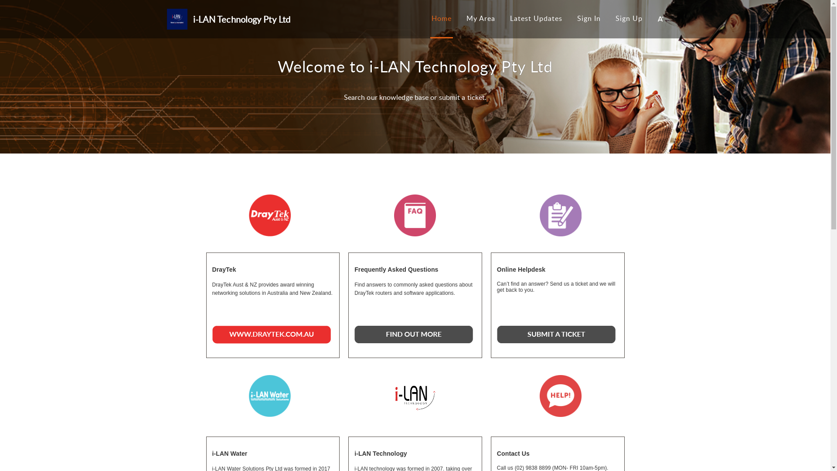 The height and width of the screenshot is (471, 837). Describe the element at coordinates (270, 215) in the screenshot. I see `DrayTek` at that location.